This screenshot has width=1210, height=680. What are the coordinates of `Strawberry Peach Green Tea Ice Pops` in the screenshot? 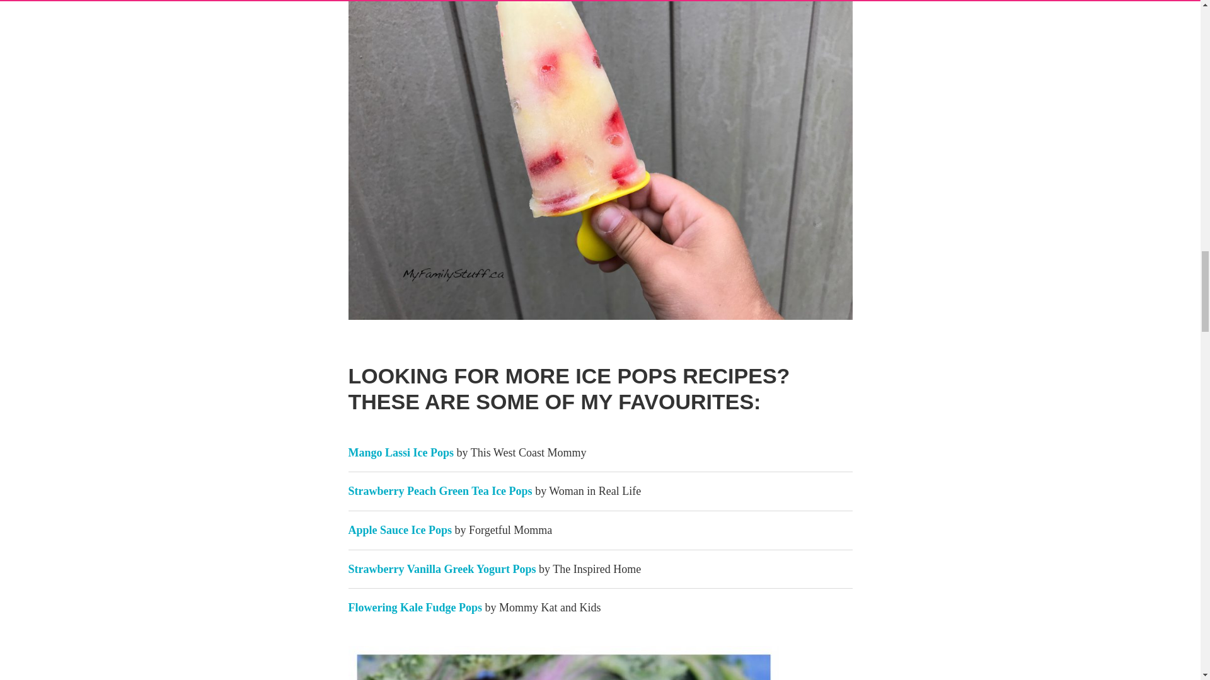 It's located at (440, 491).